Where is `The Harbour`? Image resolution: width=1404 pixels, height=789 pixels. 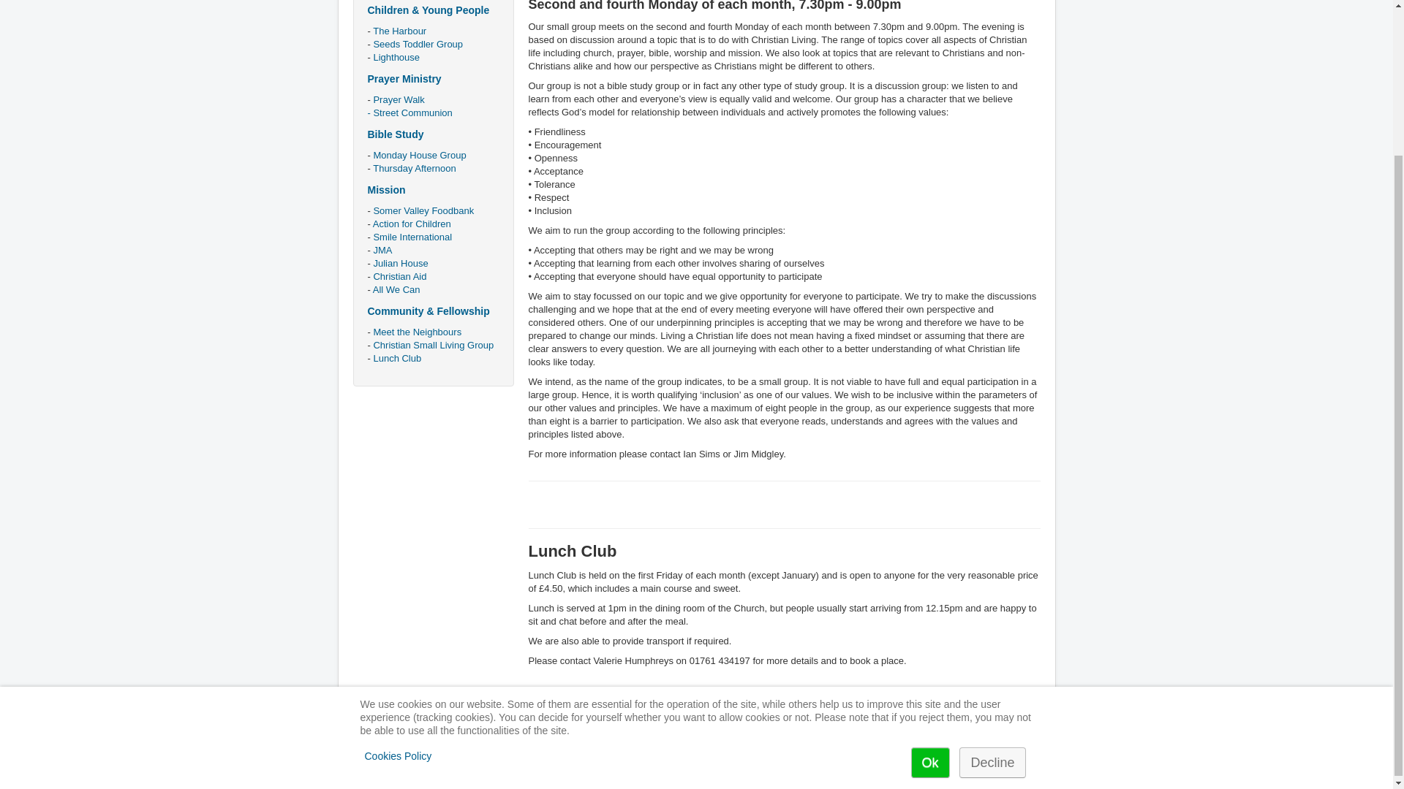
The Harbour is located at coordinates (399, 31).